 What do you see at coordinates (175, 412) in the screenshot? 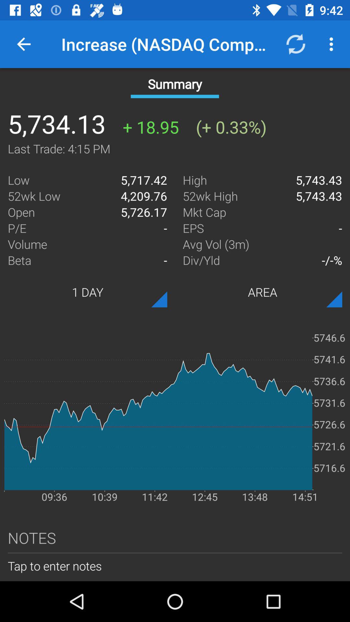
I see `tap the item below the 1 day item` at bounding box center [175, 412].